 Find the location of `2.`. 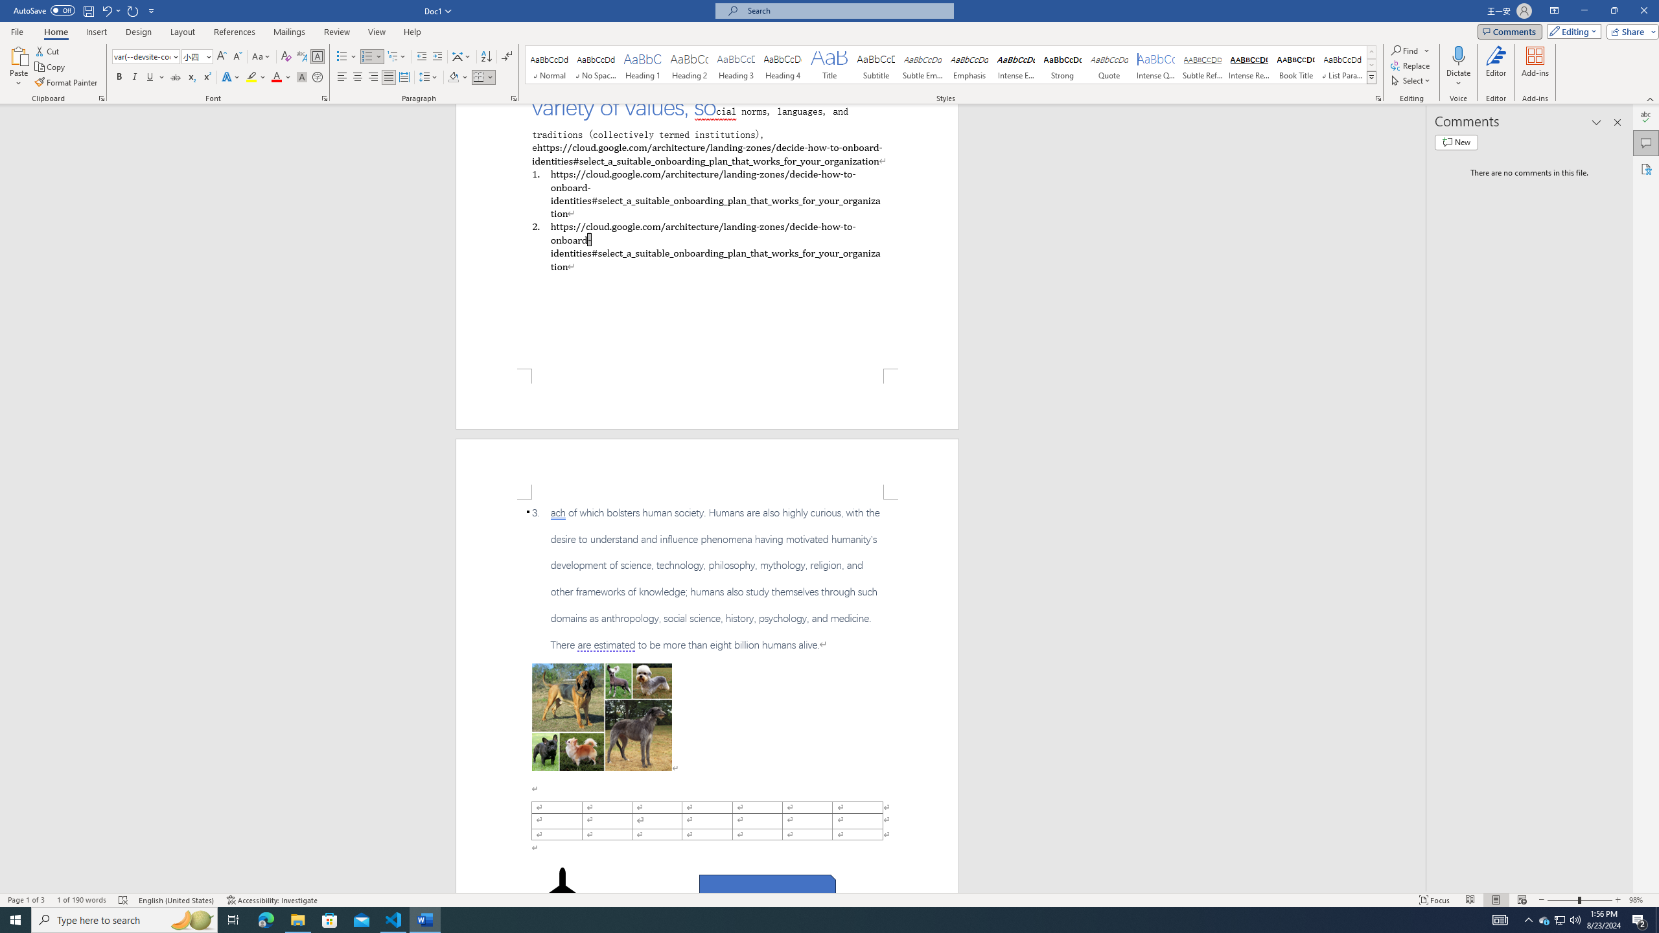

2. is located at coordinates (706, 246).